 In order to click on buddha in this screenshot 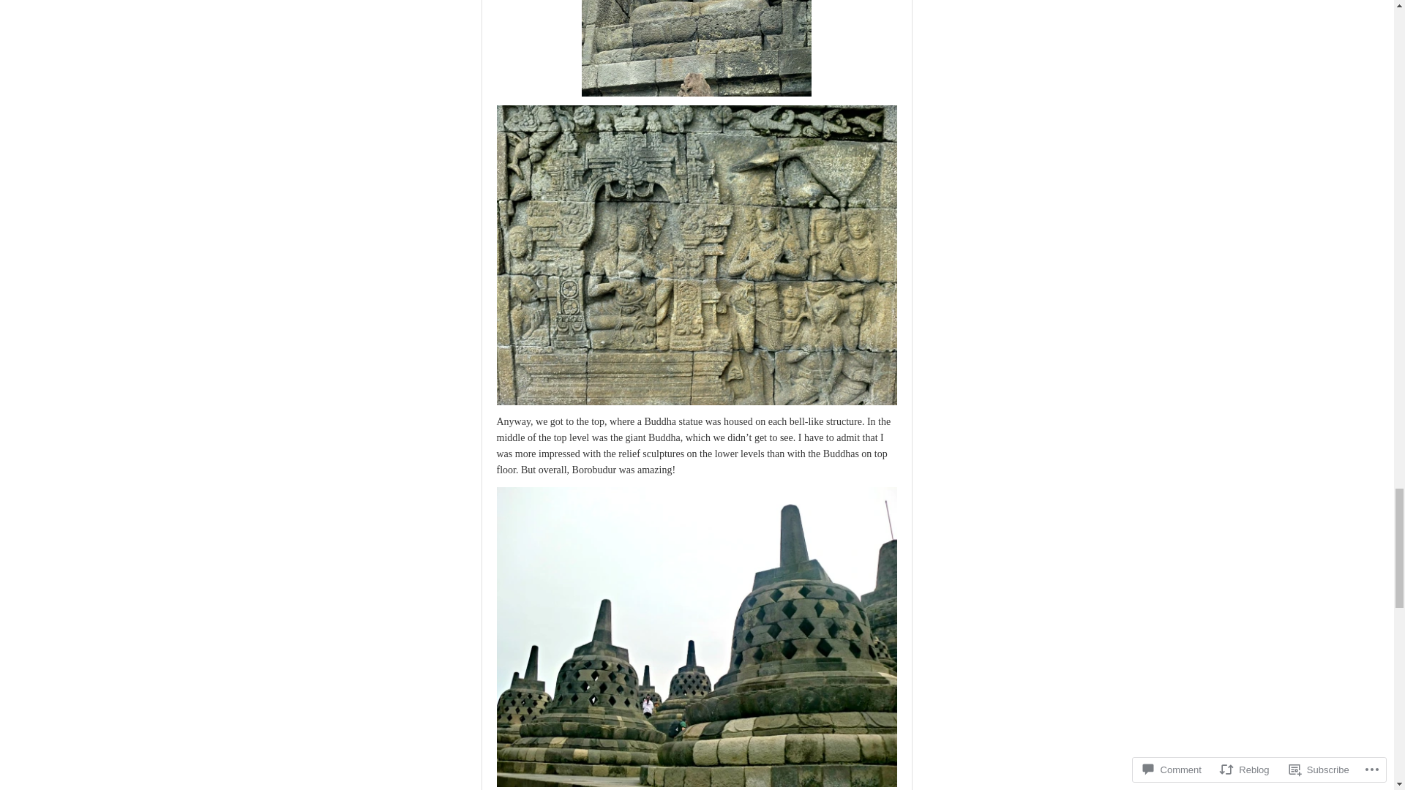, I will do `click(697, 48)`.